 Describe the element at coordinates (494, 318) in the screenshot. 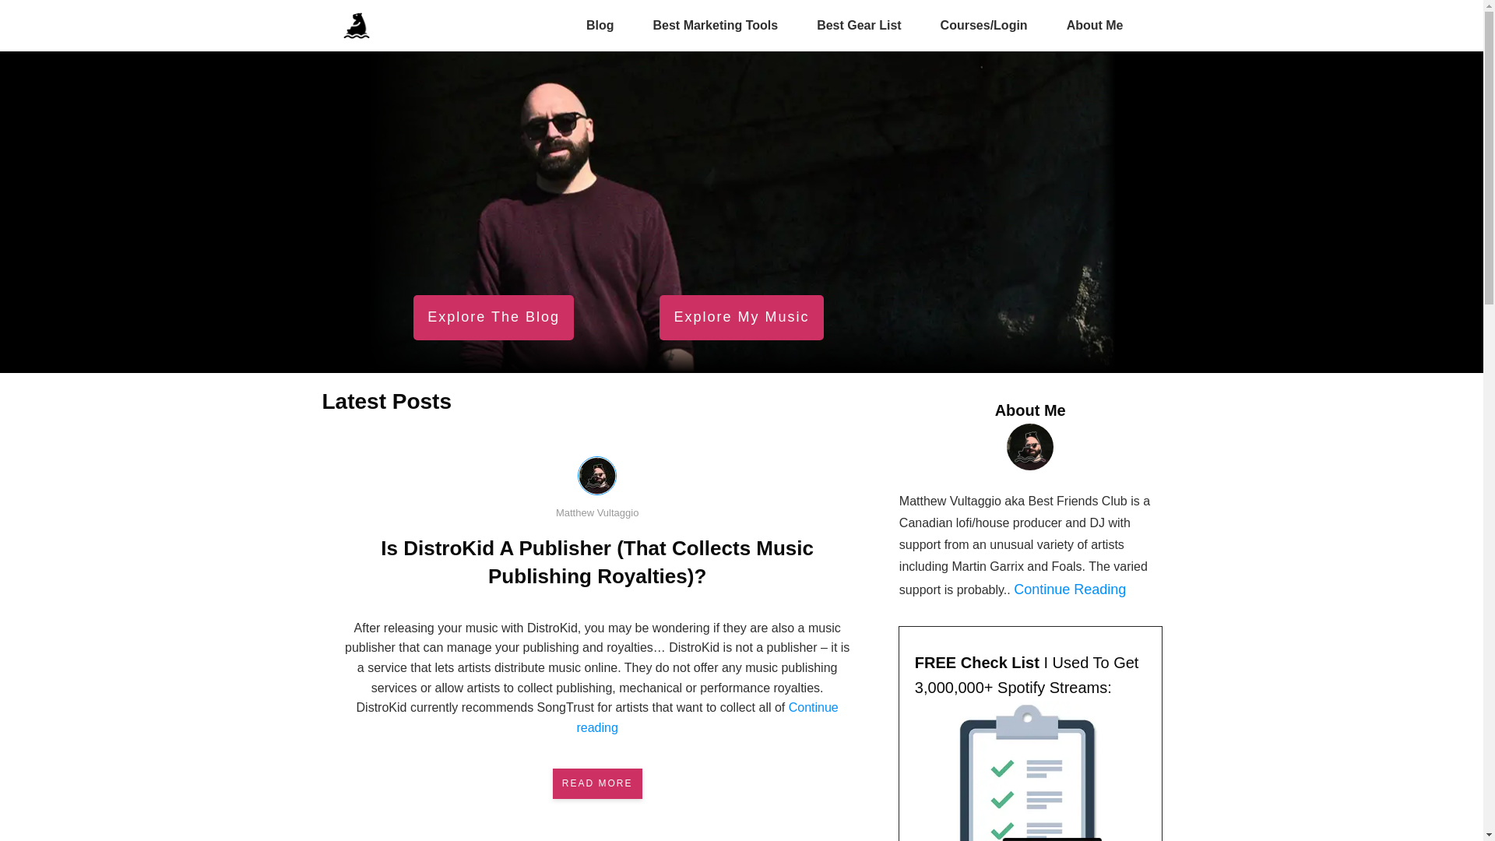

I see `Explore The Blog` at that location.